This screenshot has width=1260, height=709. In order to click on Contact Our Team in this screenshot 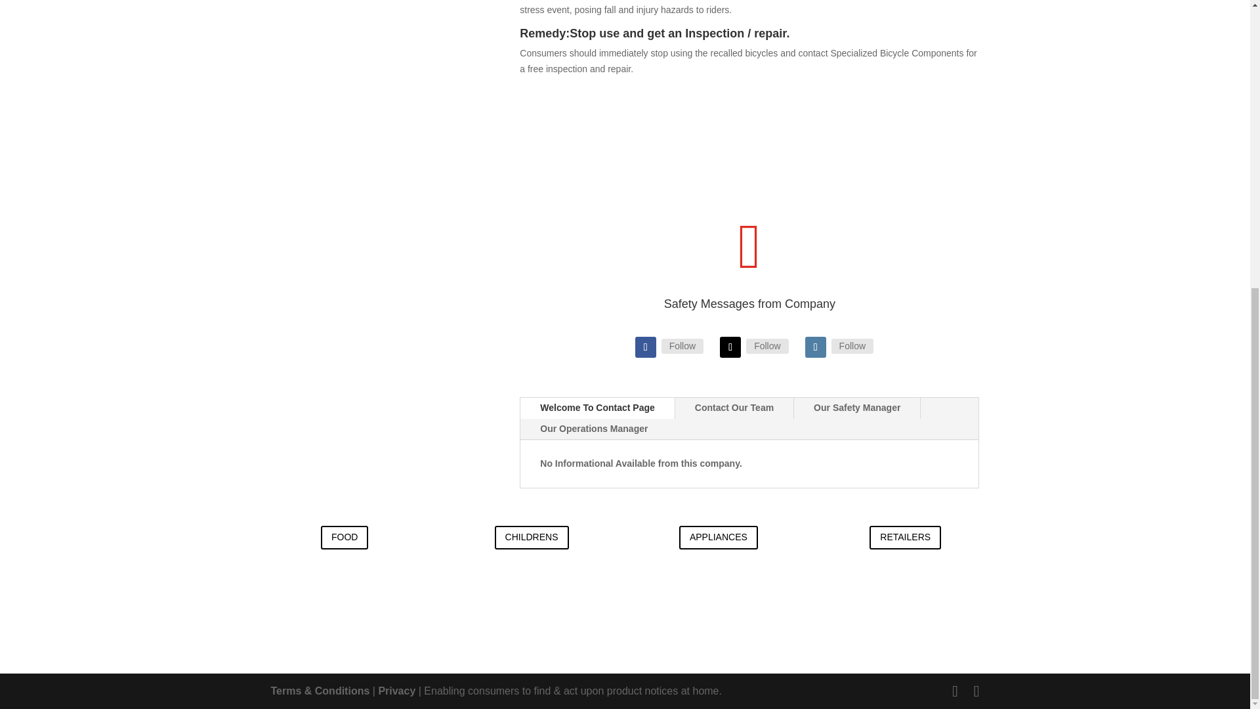, I will do `click(734, 408)`.